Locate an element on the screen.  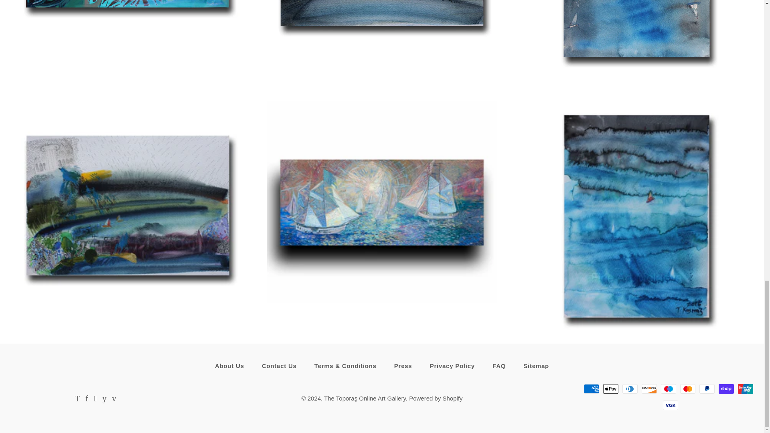
Maestro is located at coordinates (668, 388).